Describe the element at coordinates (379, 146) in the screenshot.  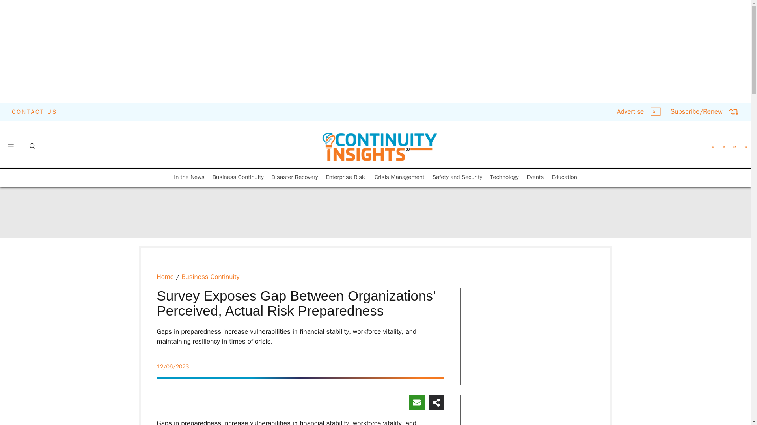
I see `Continuity Insights` at that location.